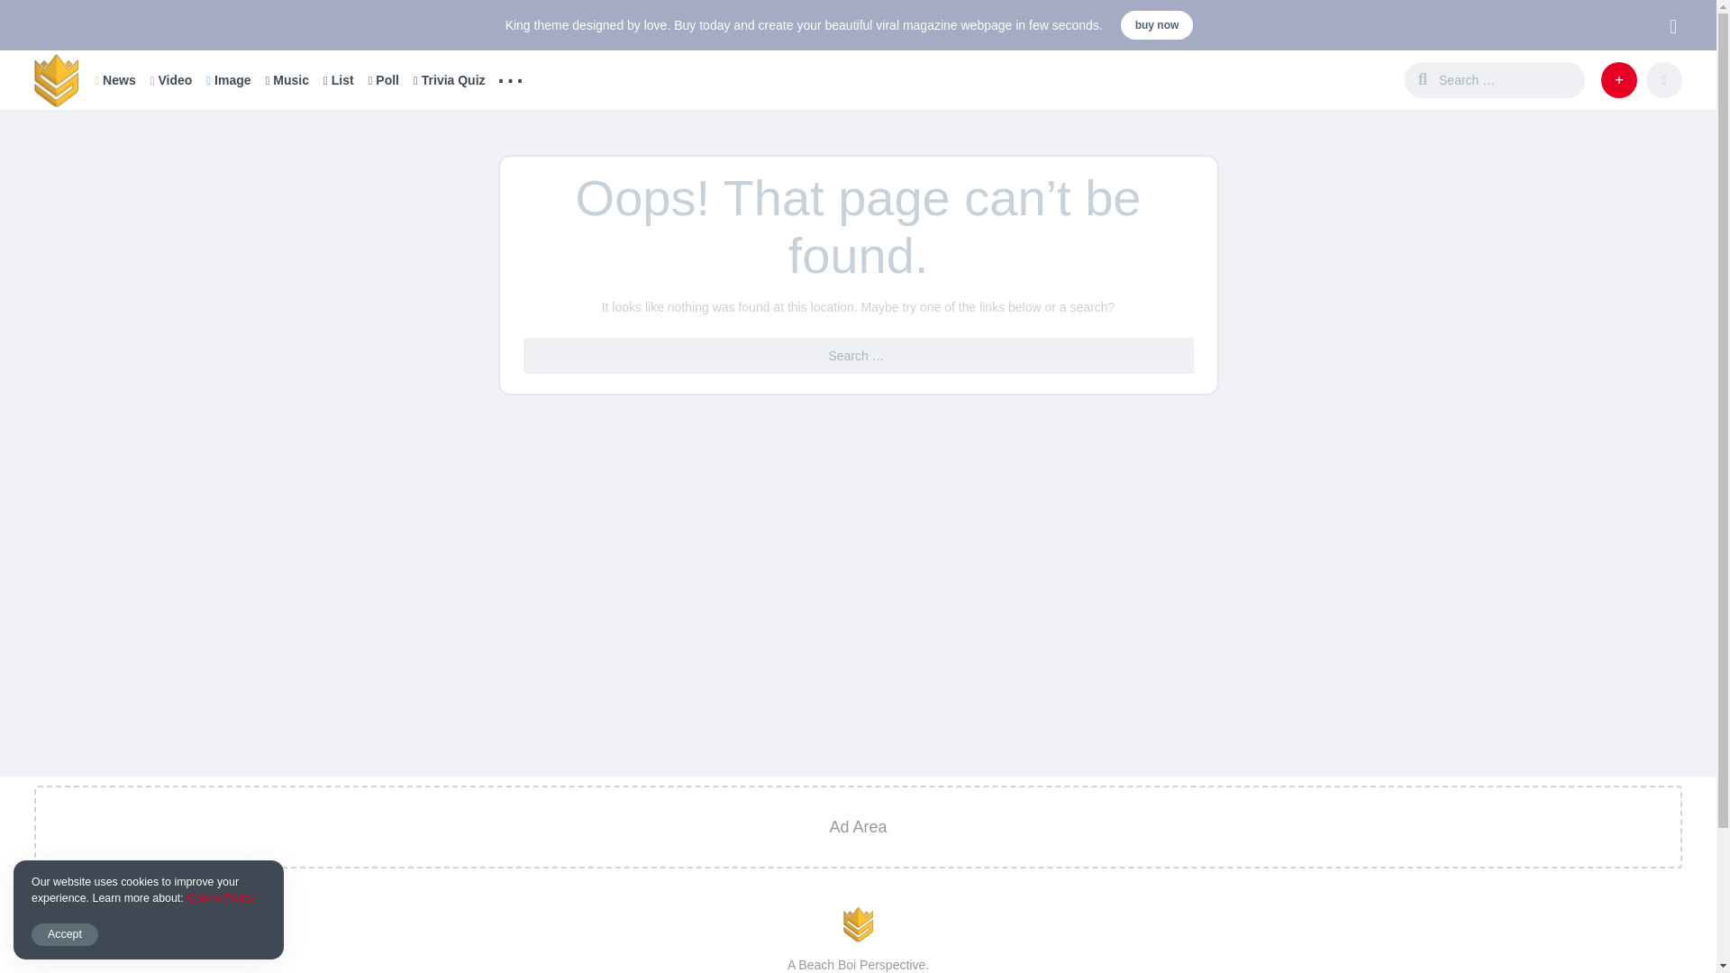 This screenshot has width=1730, height=973. What do you see at coordinates (228, 79) in the screenshot?
I see `Image` at bounding box center [228, 79].